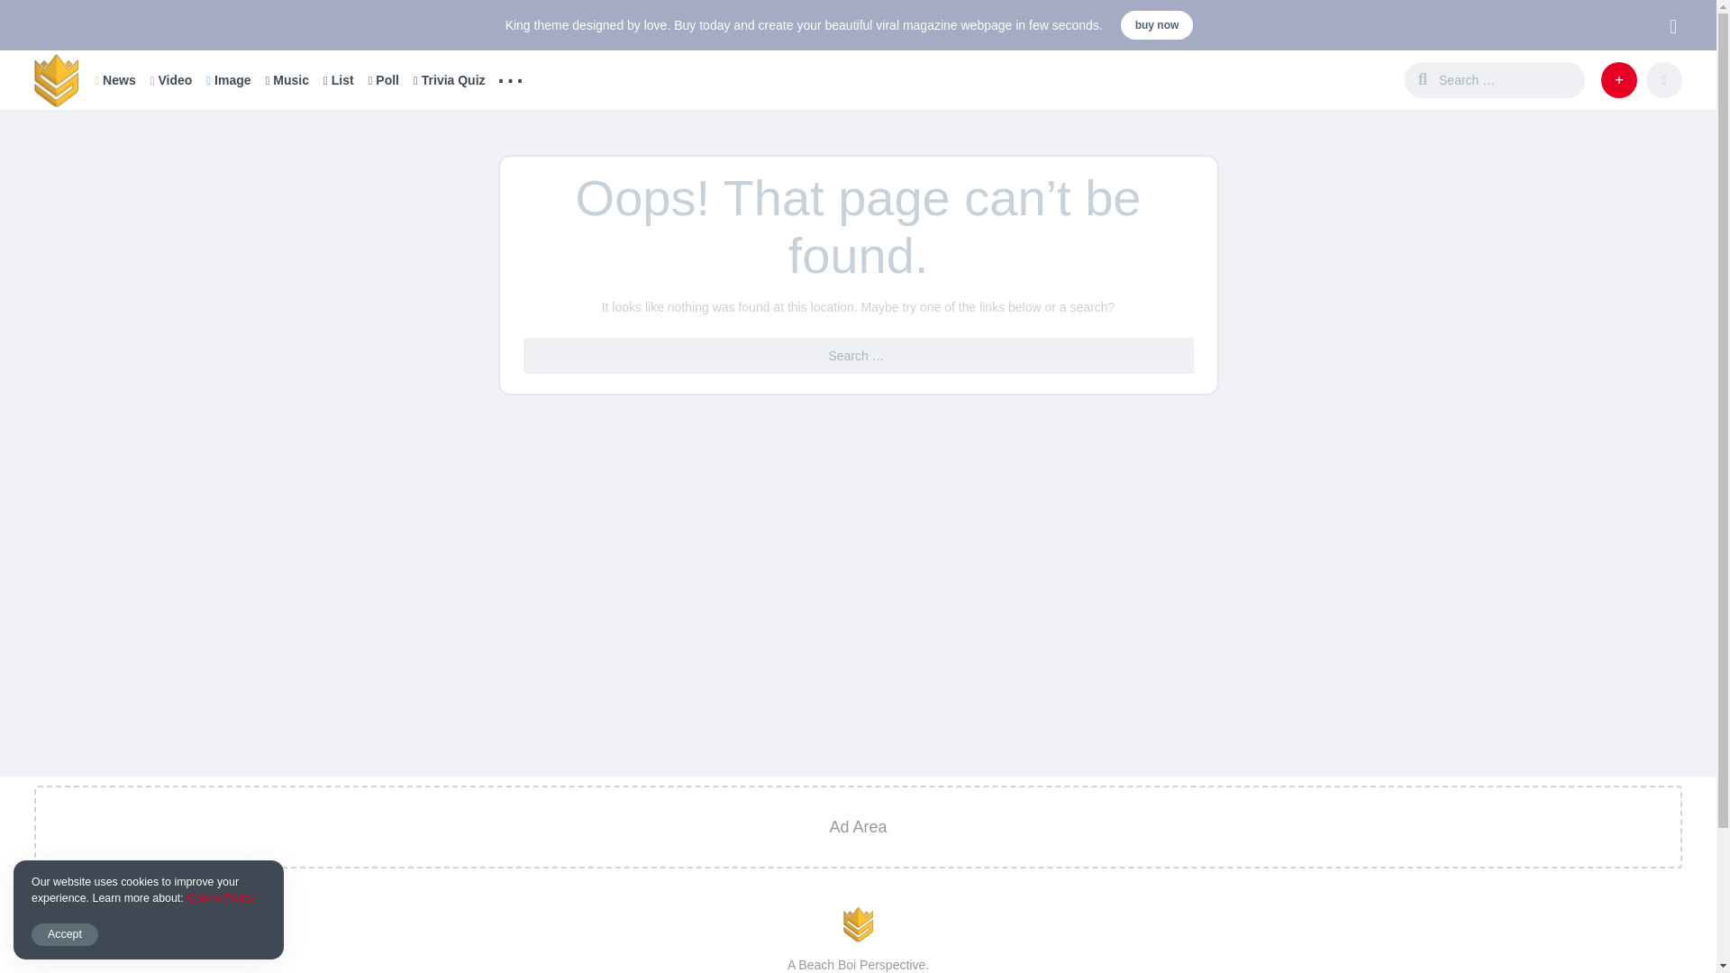 This screenshot has width=1730, height=973. What do you see at coordinates (228, 79) in the screenshot?
I see `Image` at bounding box center [228, 79].